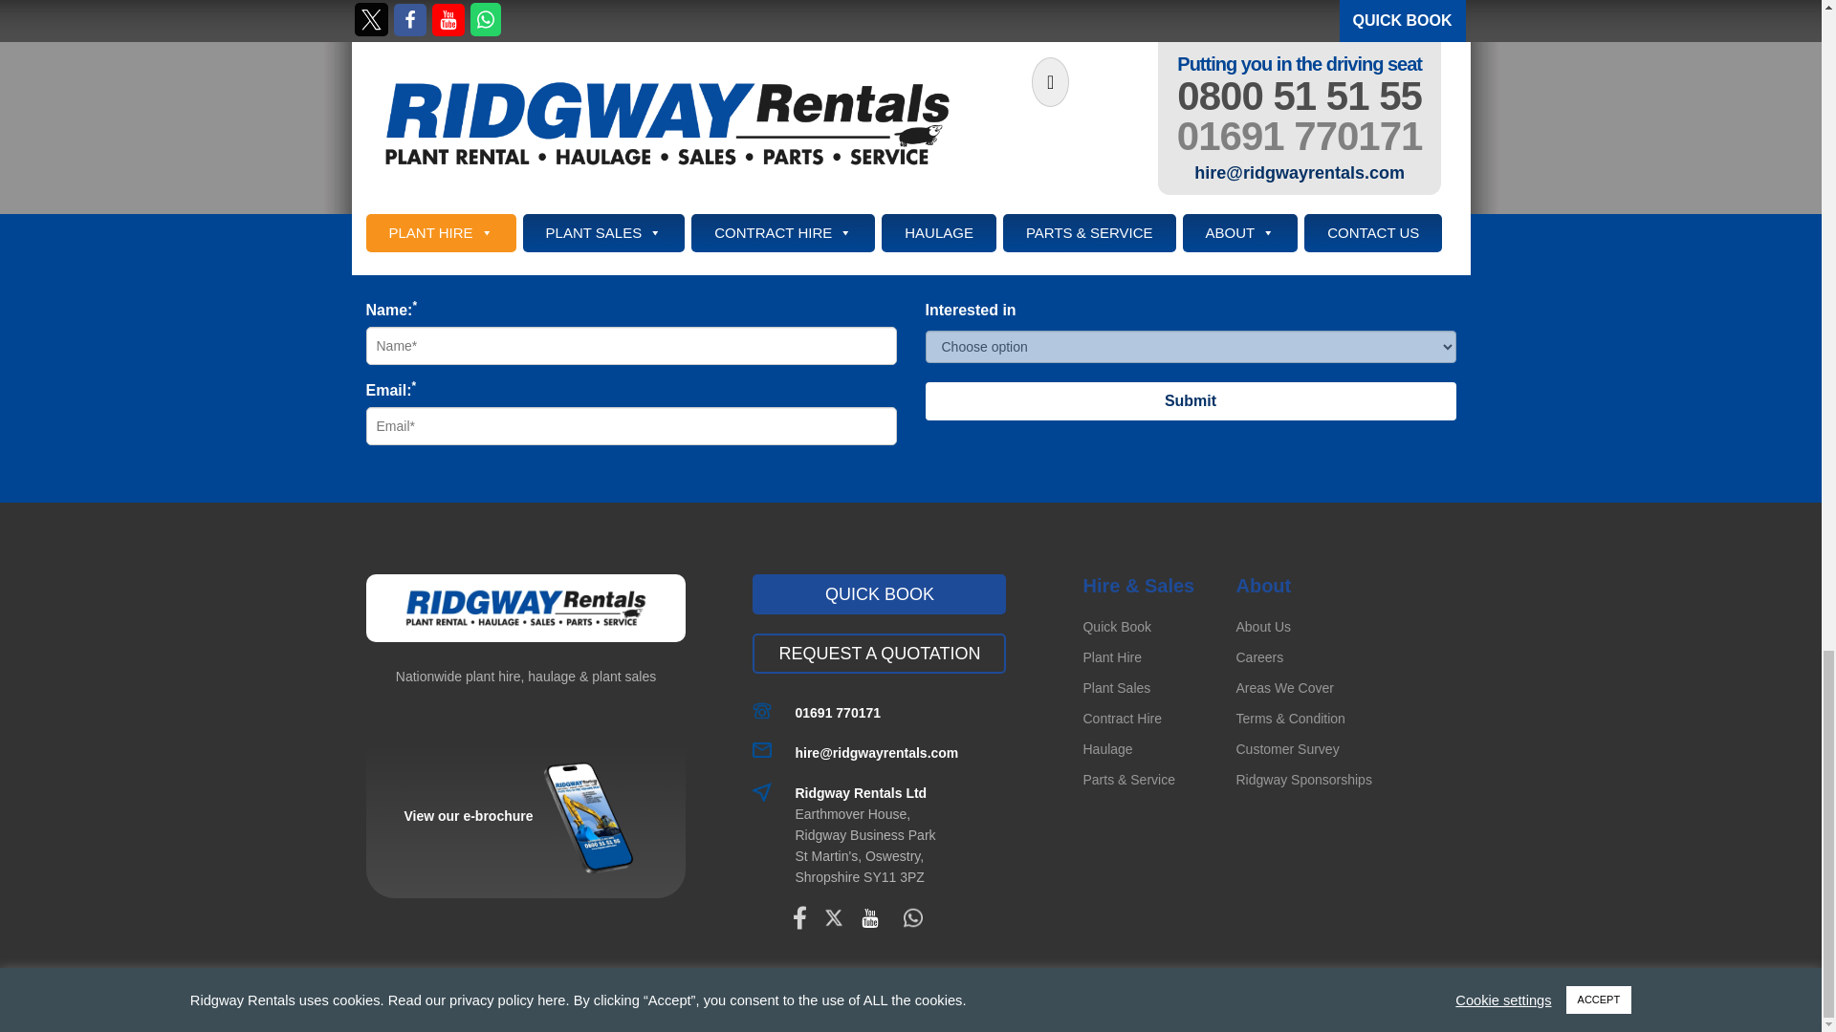 Image resolution: width=1836 pixels, height=1032 pixels. I want to click on Email, so click(876, 753).